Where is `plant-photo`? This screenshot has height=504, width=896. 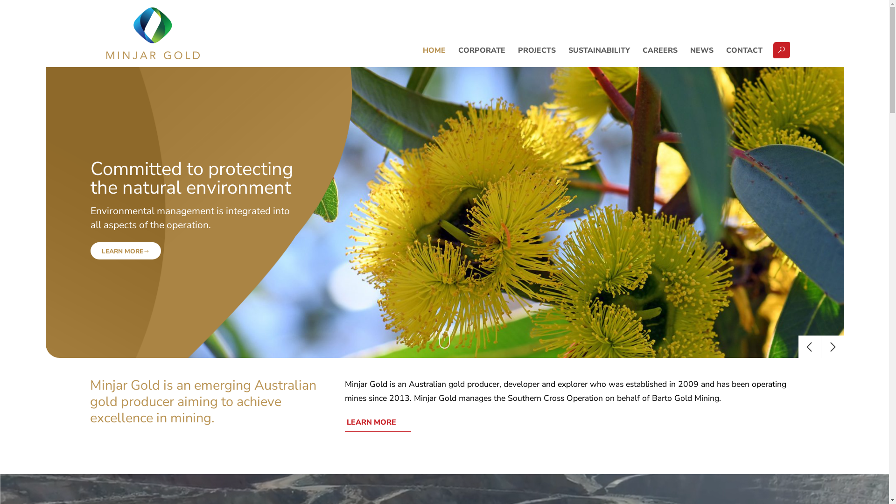 plant-photo is located at coordinates (445, 213).